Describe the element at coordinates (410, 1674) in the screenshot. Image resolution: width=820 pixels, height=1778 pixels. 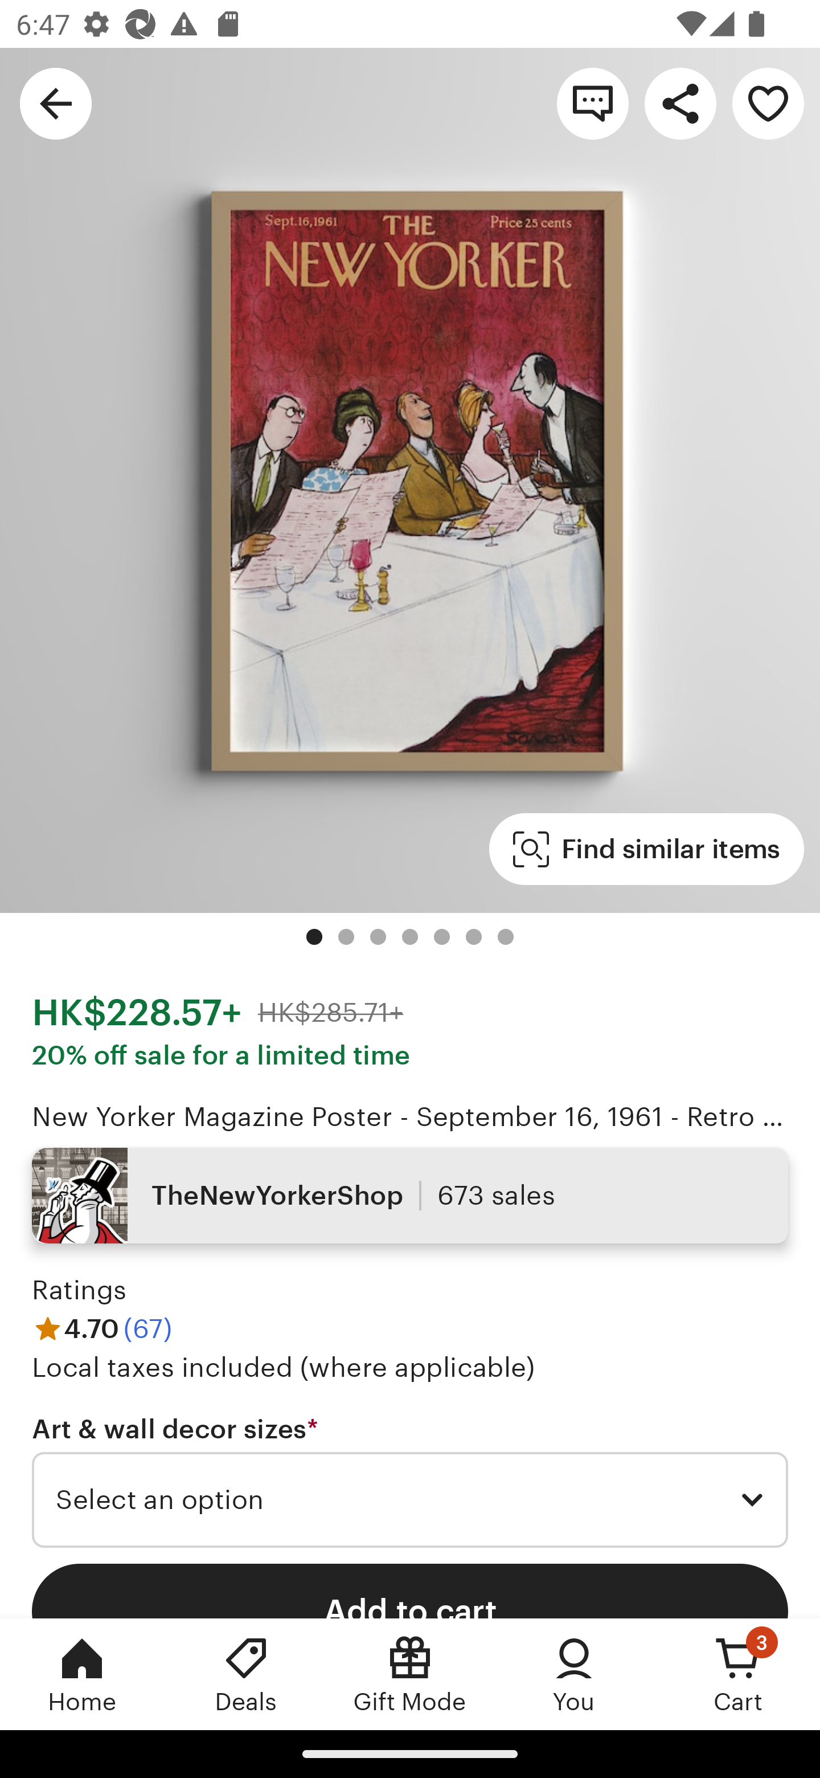
I see `Gift Mode` at that location.